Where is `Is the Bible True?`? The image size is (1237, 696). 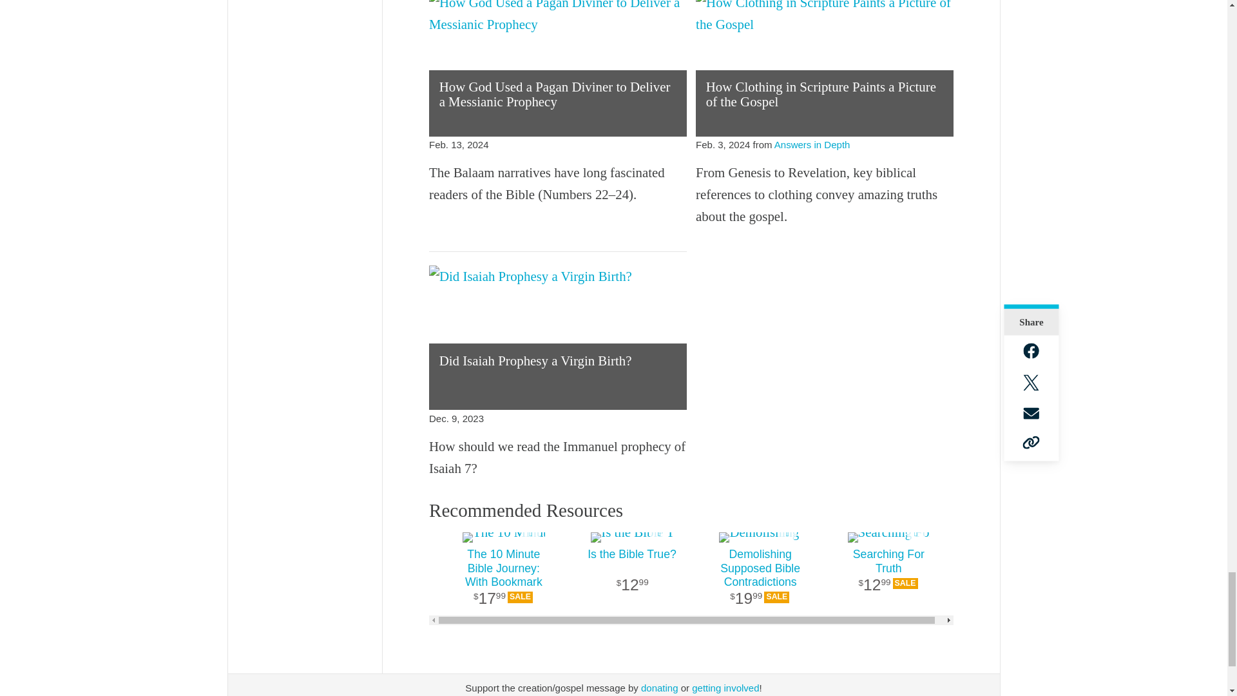
Is the Bible True? is located at coordinates (631, 537).